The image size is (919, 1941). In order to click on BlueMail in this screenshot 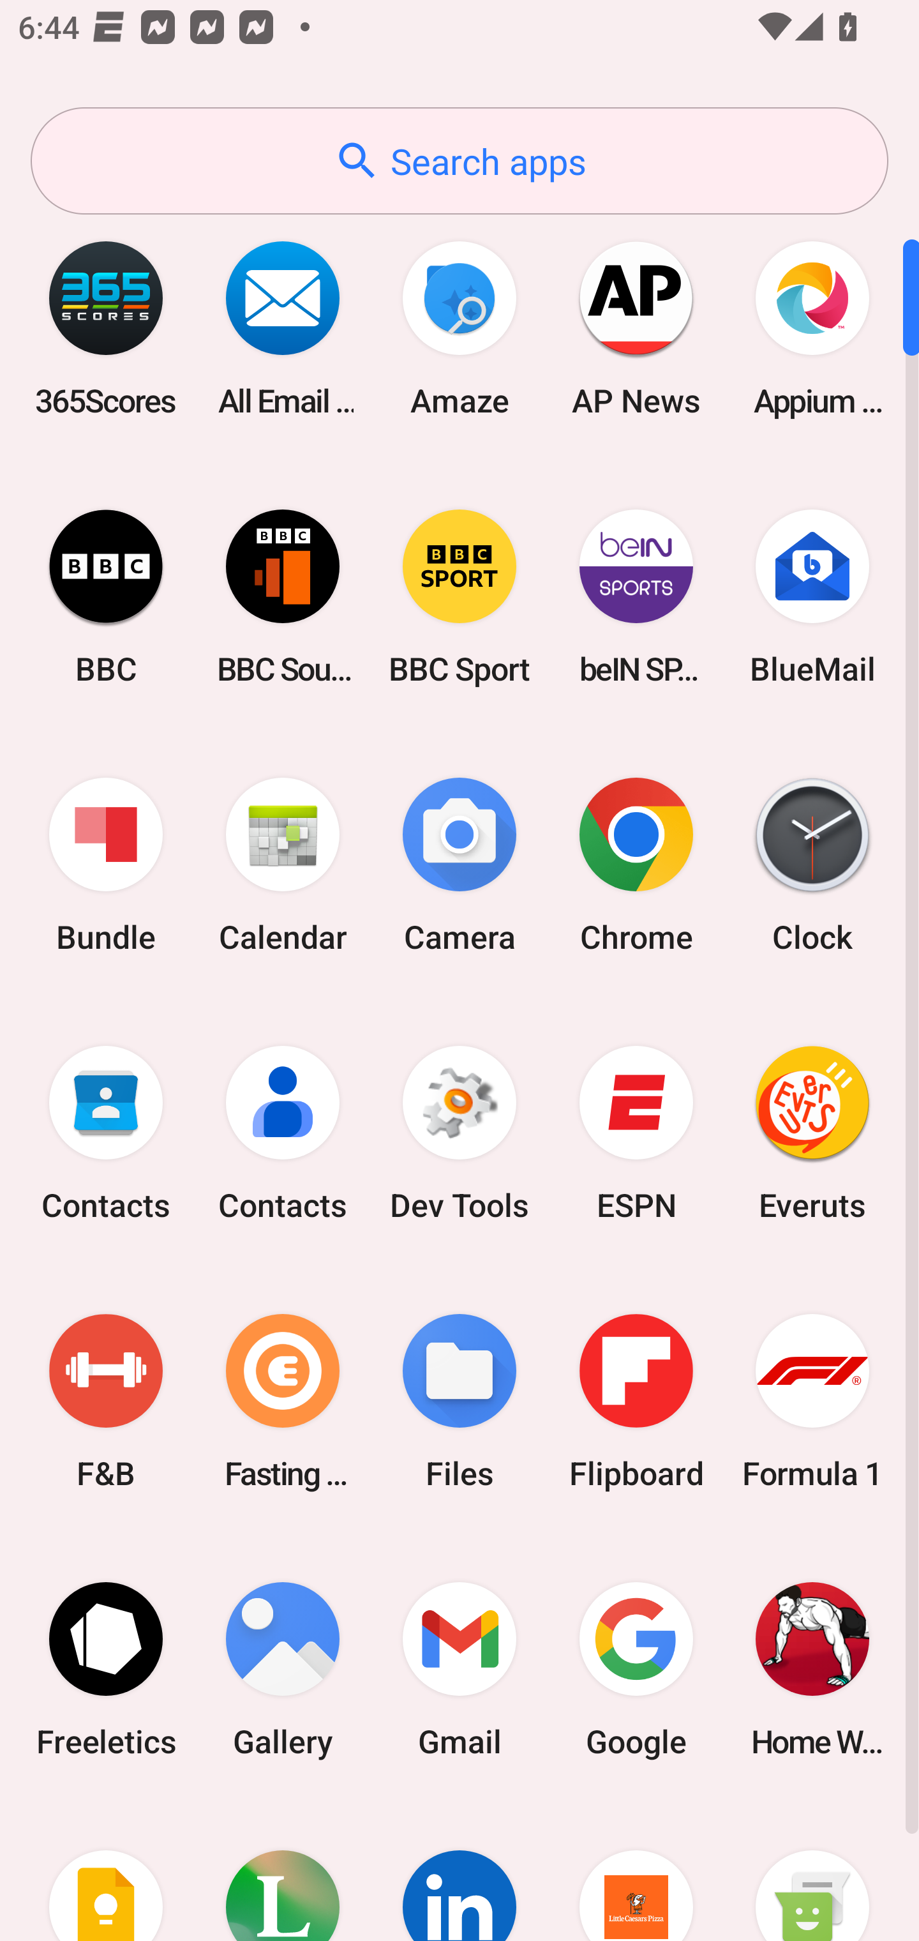, I will do `click(812, 596)`.